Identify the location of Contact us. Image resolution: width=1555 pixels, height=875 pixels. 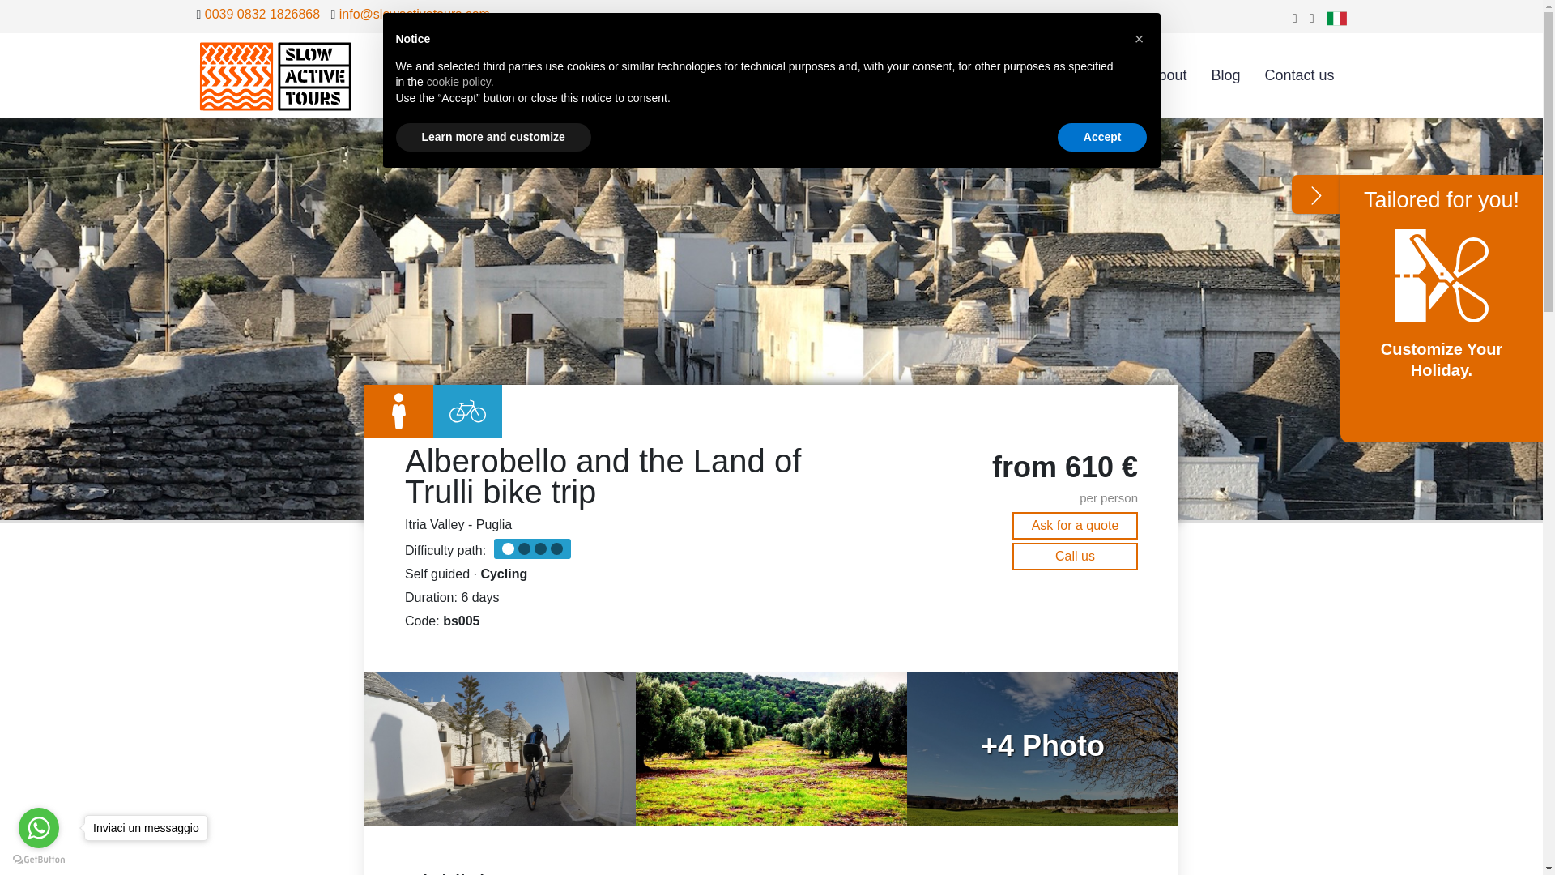
(1299, 75).